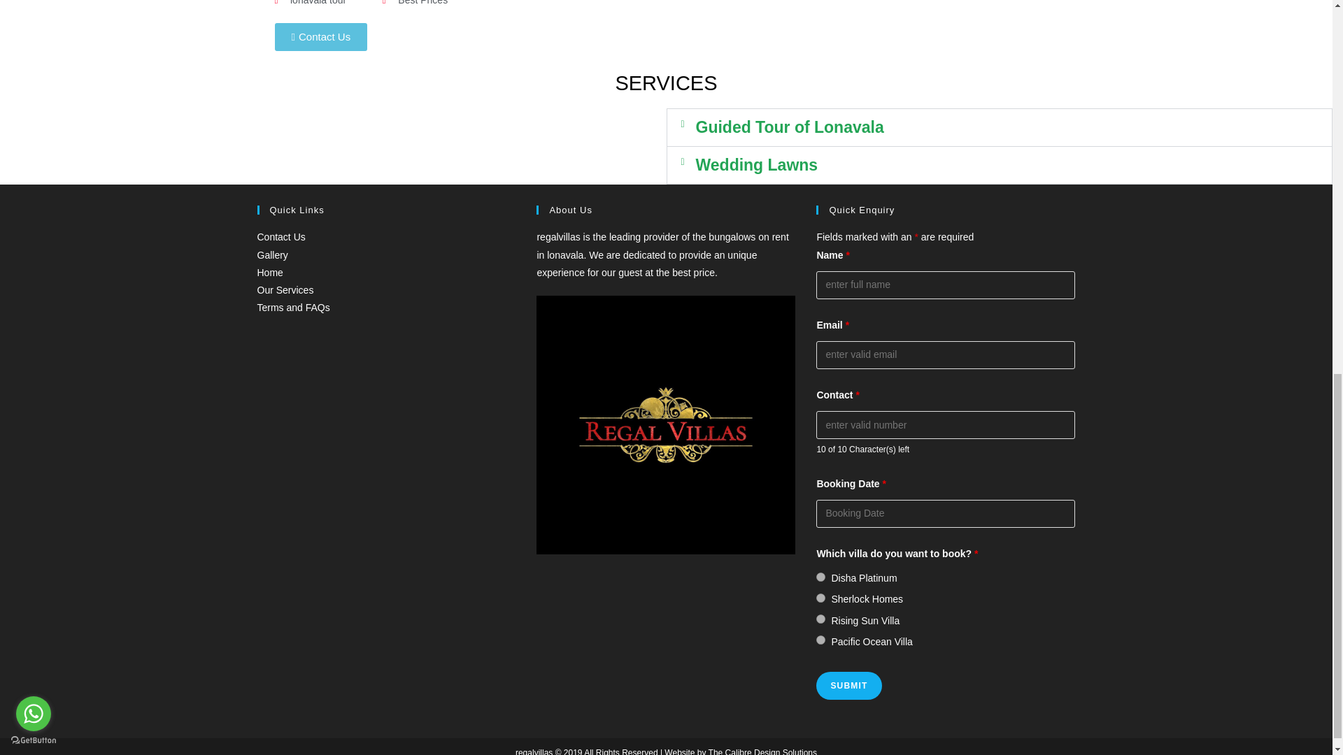 Image resolution: width=1343 pixels, height=755 pixels. Describe the element at coordinates (848, 686) in the screenshot. I see `Submit` at that location.